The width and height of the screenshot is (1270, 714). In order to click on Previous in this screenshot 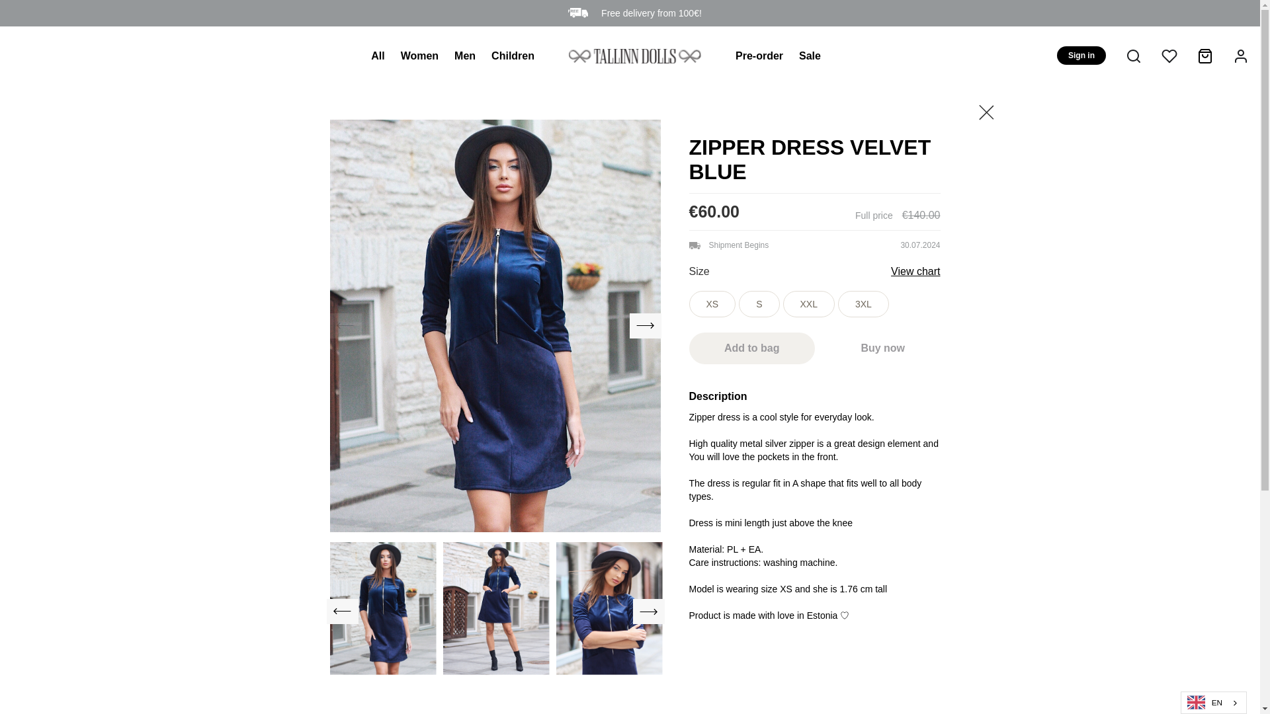, I will do `click(342, 611)`.